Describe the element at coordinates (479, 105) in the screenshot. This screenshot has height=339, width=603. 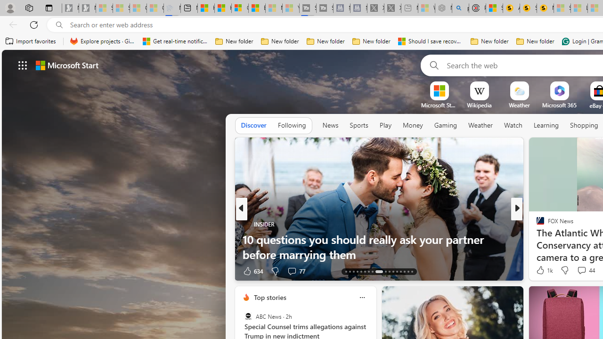
I see `Wikipedia` at that location.